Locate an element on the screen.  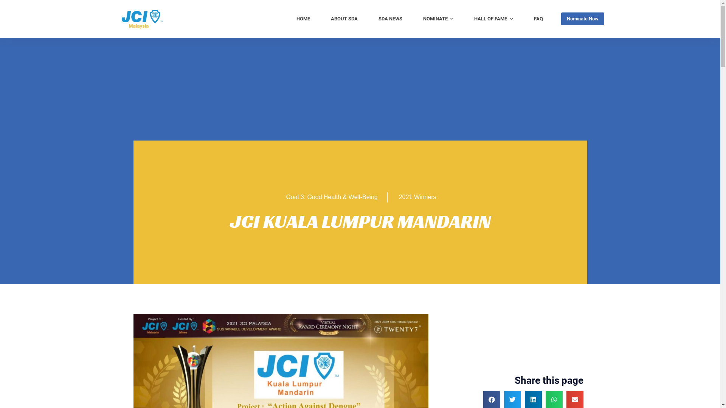
Goal 3: Good Health & Well-Being is located at coordinates (332, 197).